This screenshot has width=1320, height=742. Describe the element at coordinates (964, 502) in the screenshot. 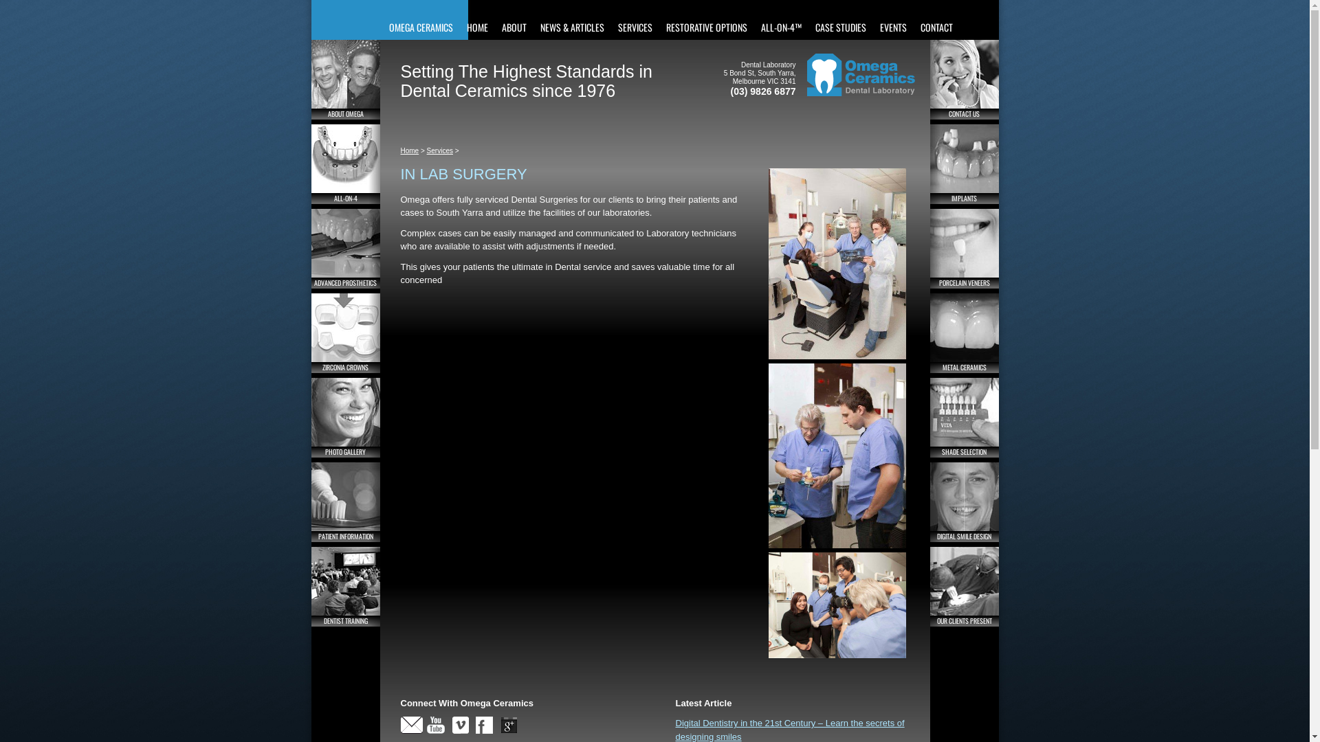

I see `DIGITAL SMILE DESIGN` at that location.